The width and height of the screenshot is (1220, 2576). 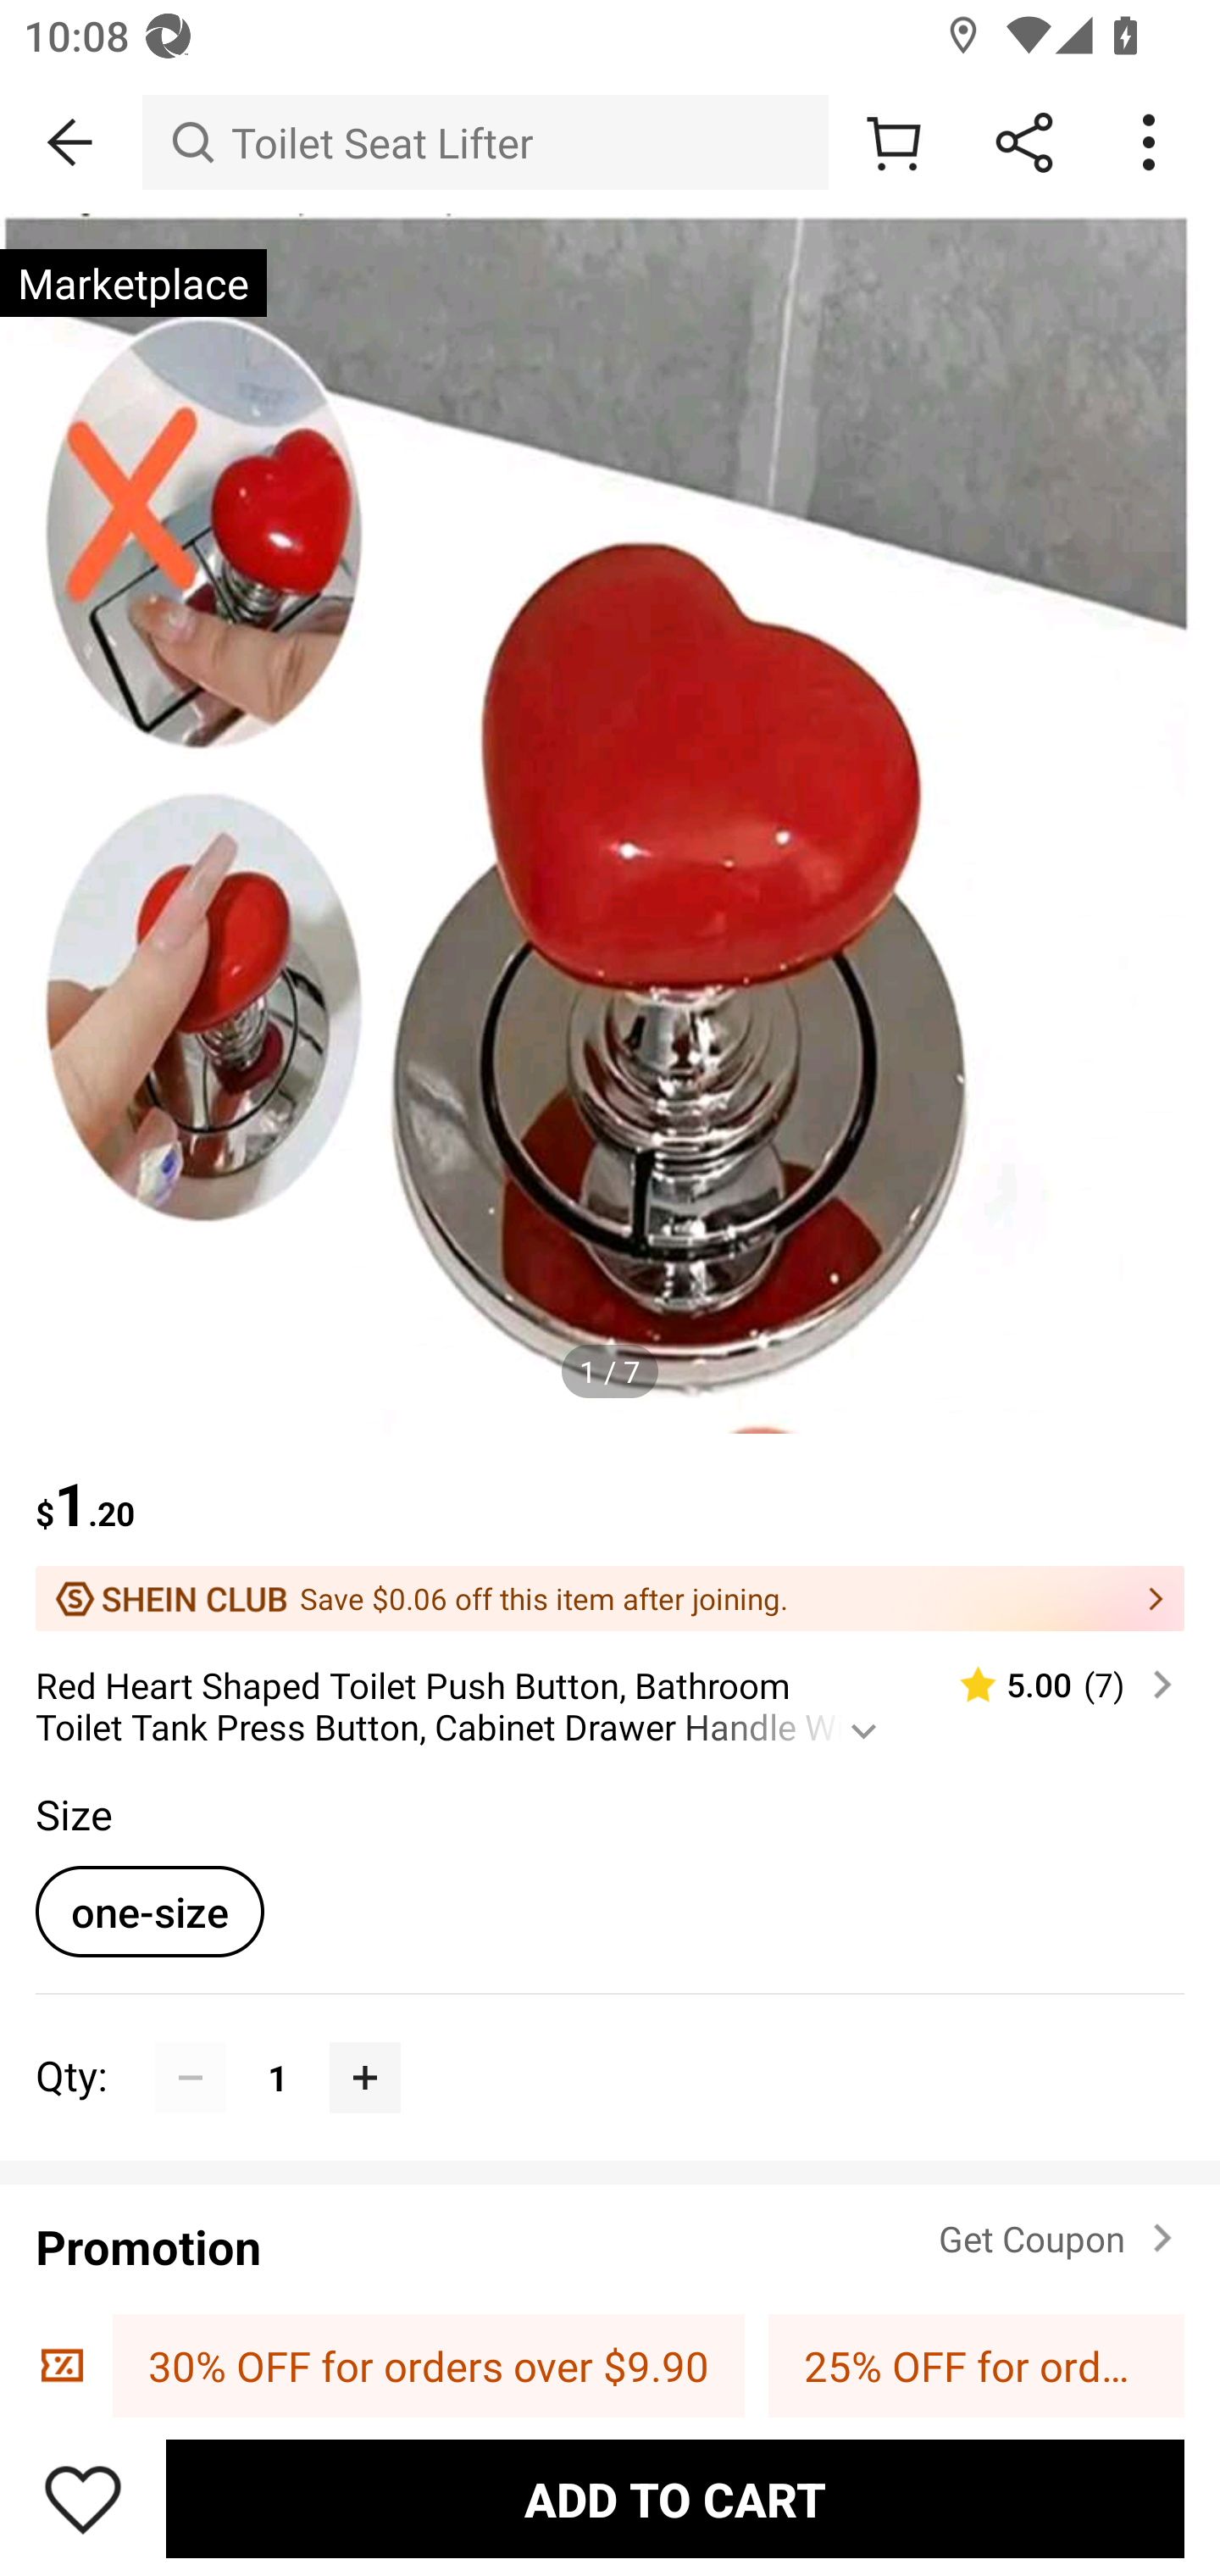 What do you see at coordinates (73, 1813) in the screenshot?
I see `Size` at bounding box center [73, 1813].